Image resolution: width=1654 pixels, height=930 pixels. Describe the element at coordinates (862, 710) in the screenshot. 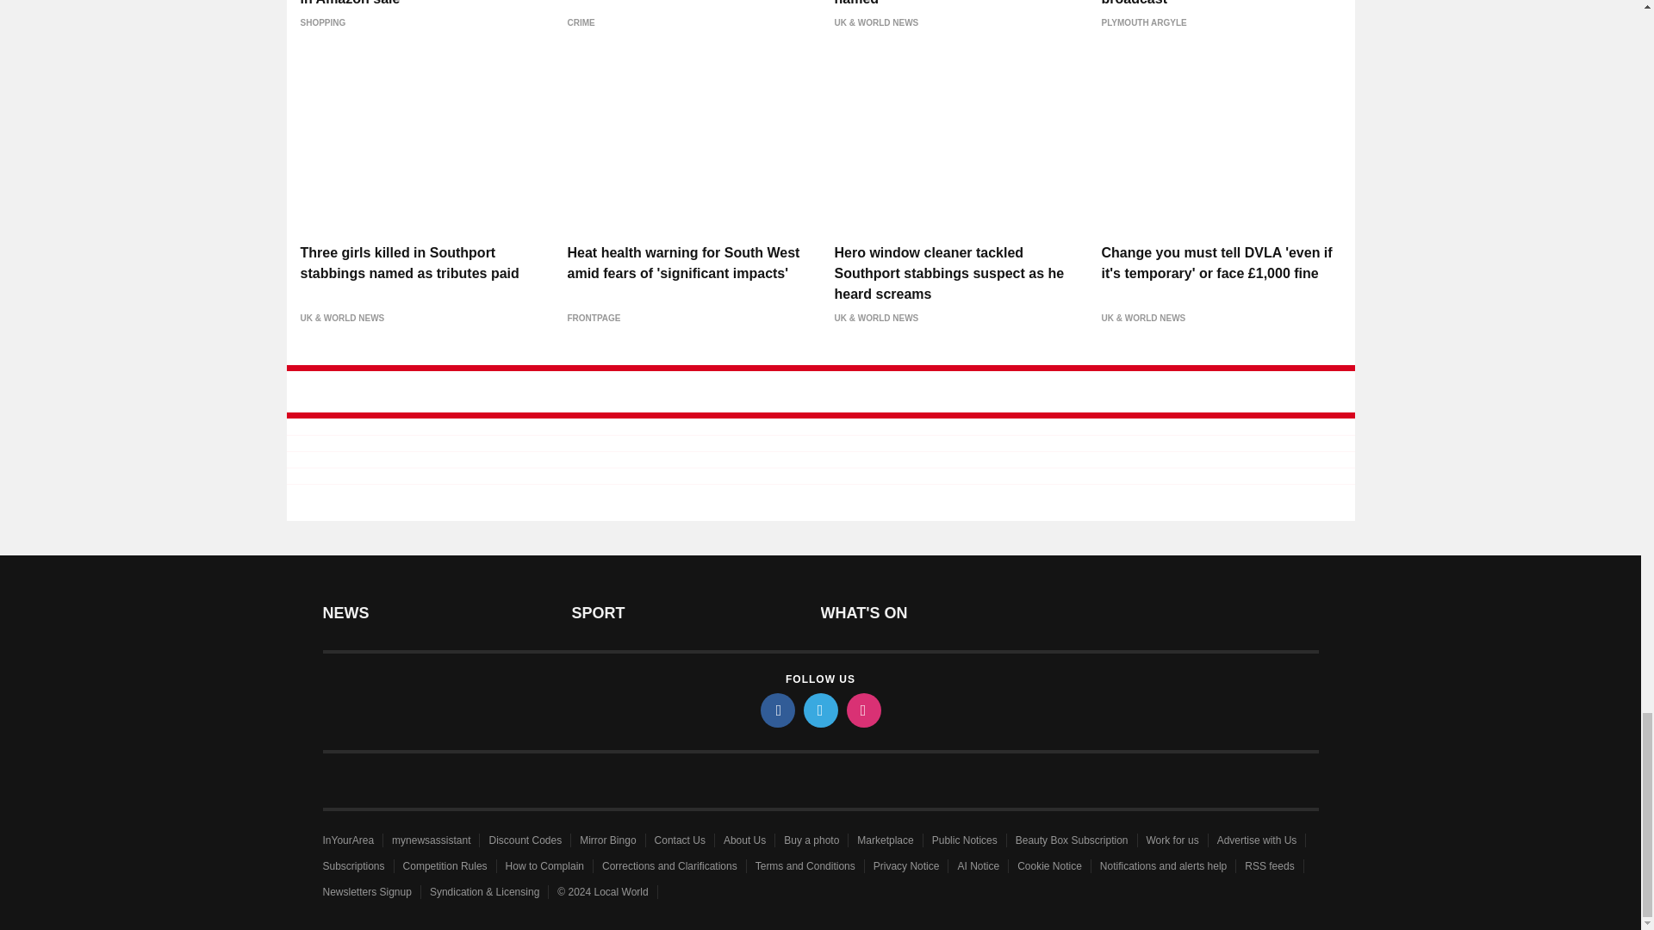

I see `instagram` at that location.